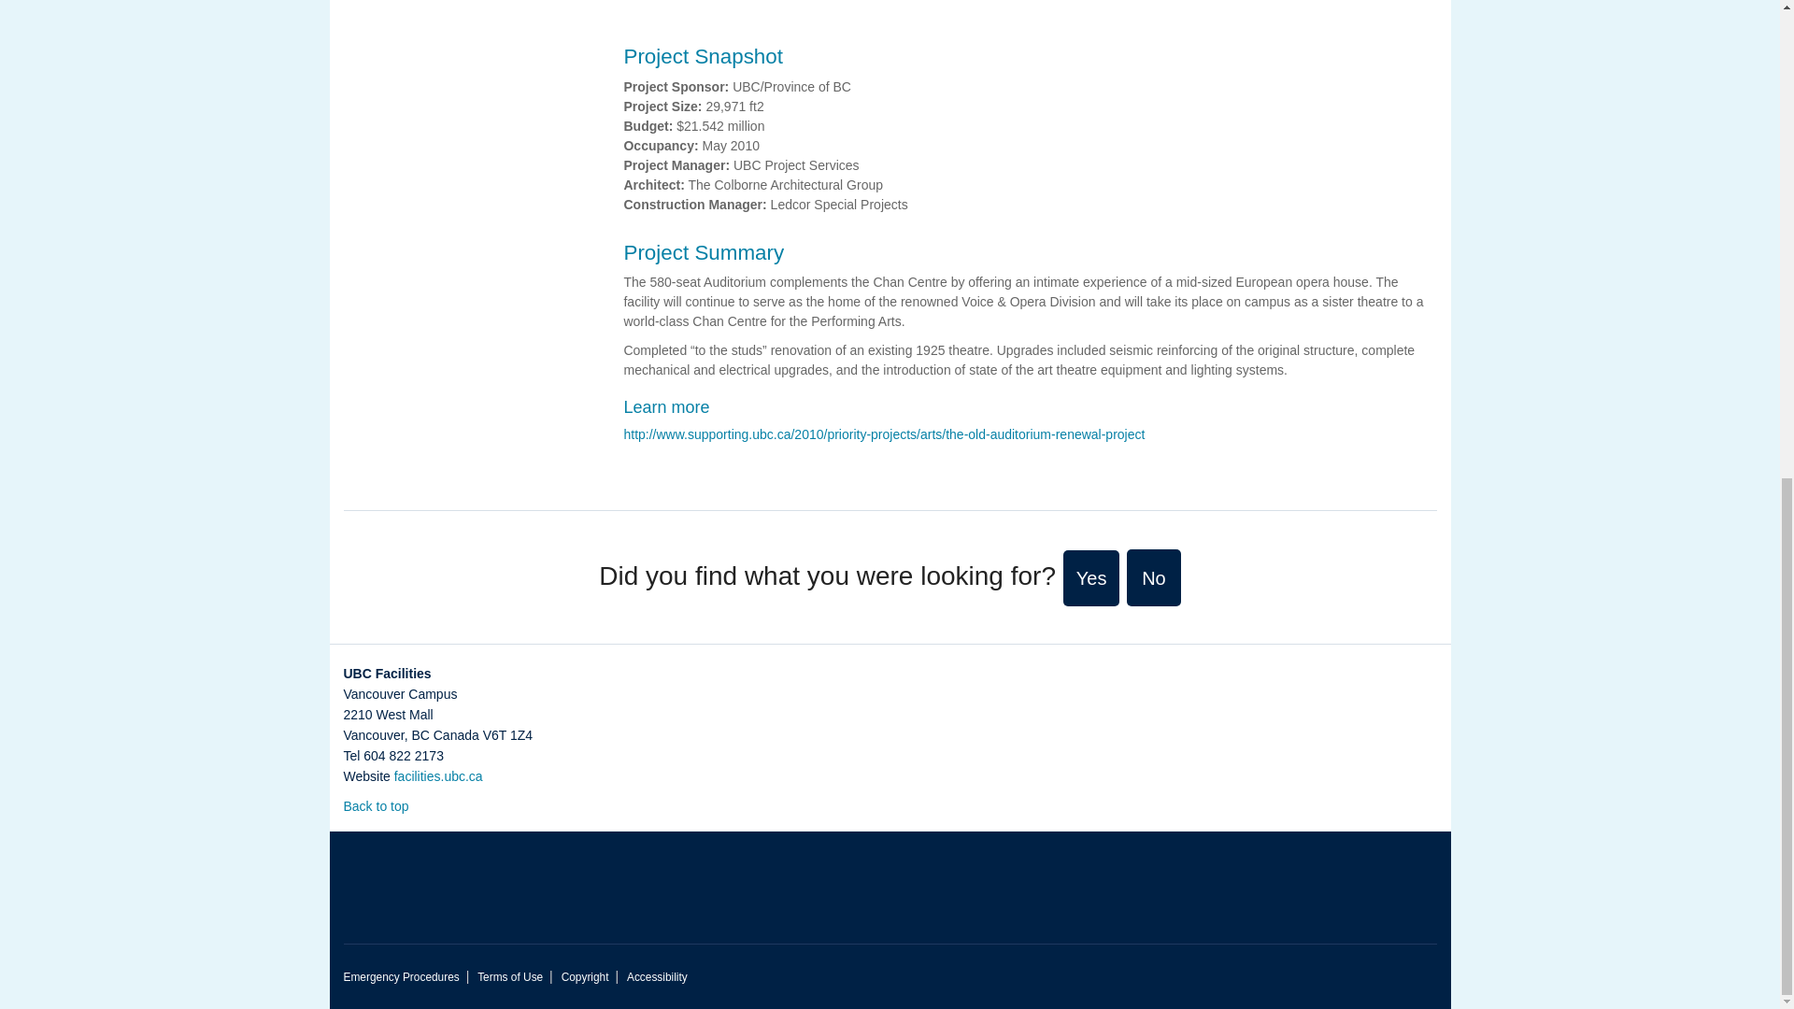  I want to click on Accessibility, so click(656, 977).